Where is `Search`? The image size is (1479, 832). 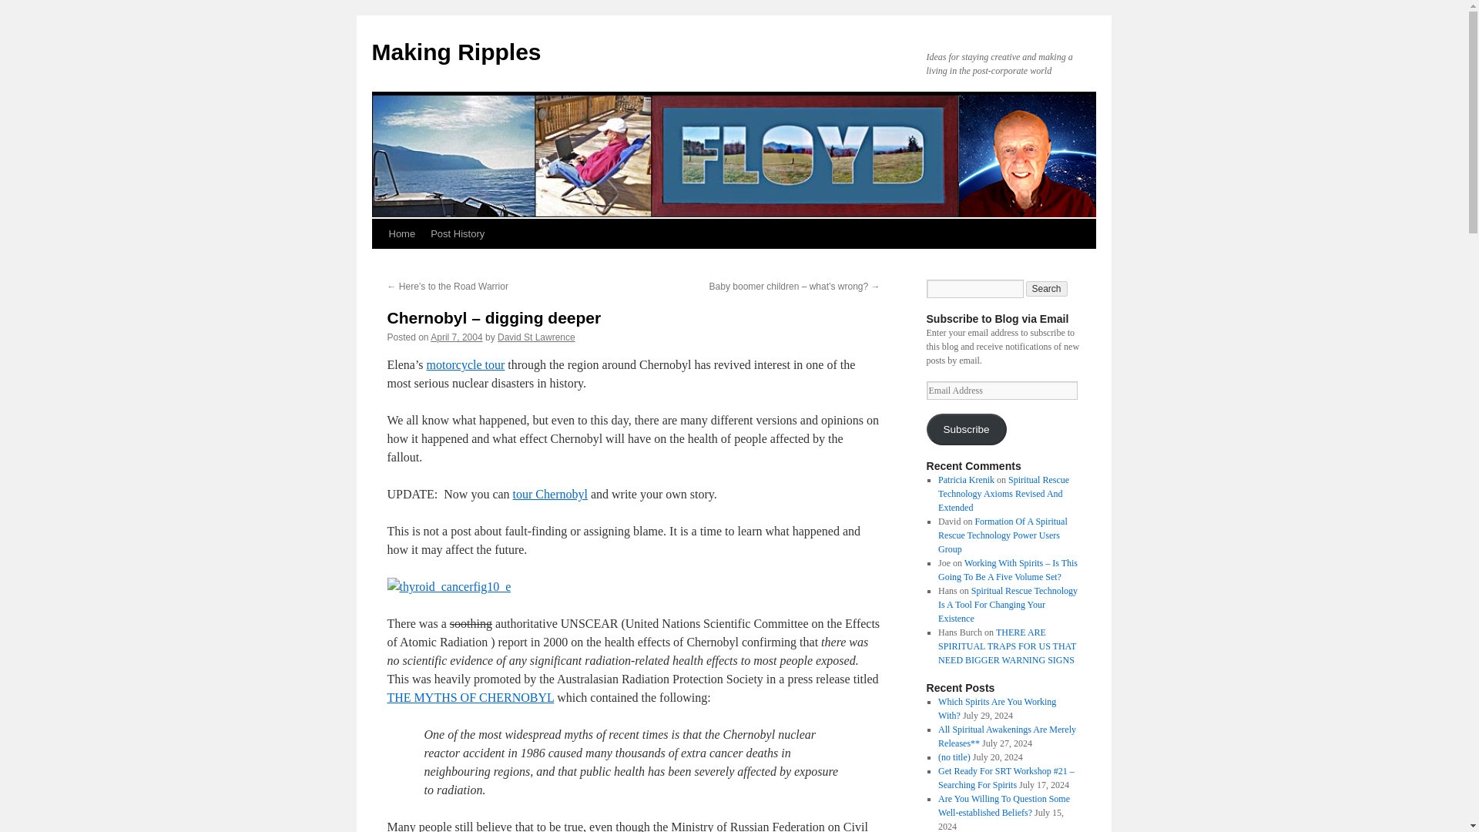
Search is located at coordinates (1047, 288).